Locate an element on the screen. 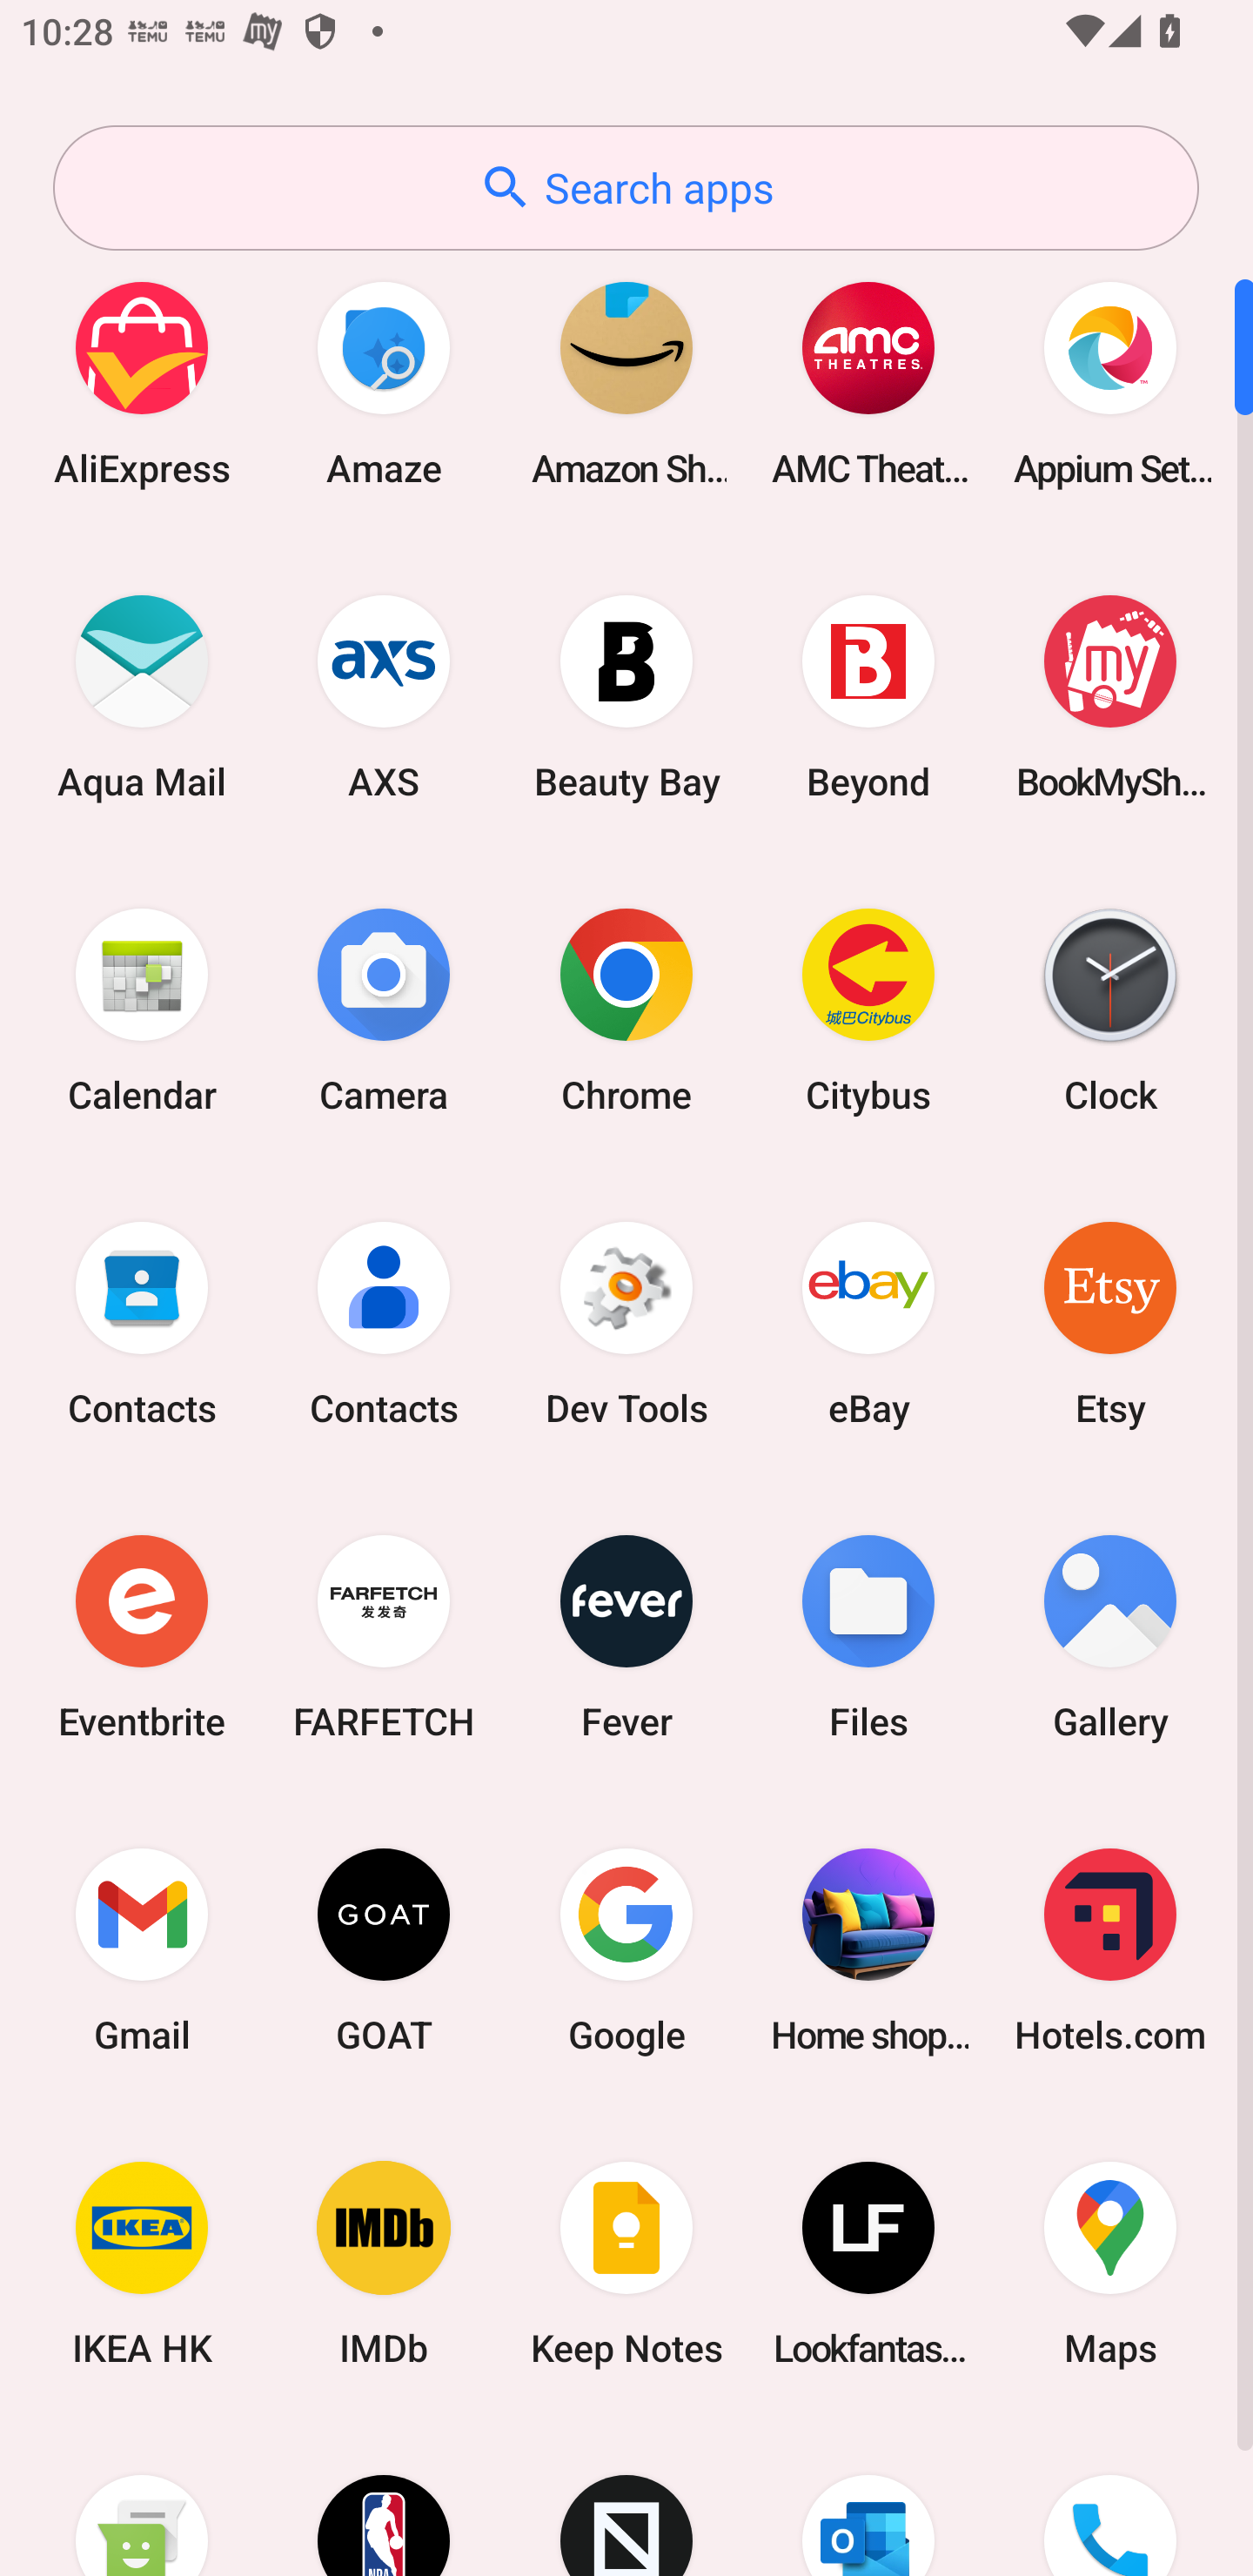  Files is located at coordinates (868, 1636).